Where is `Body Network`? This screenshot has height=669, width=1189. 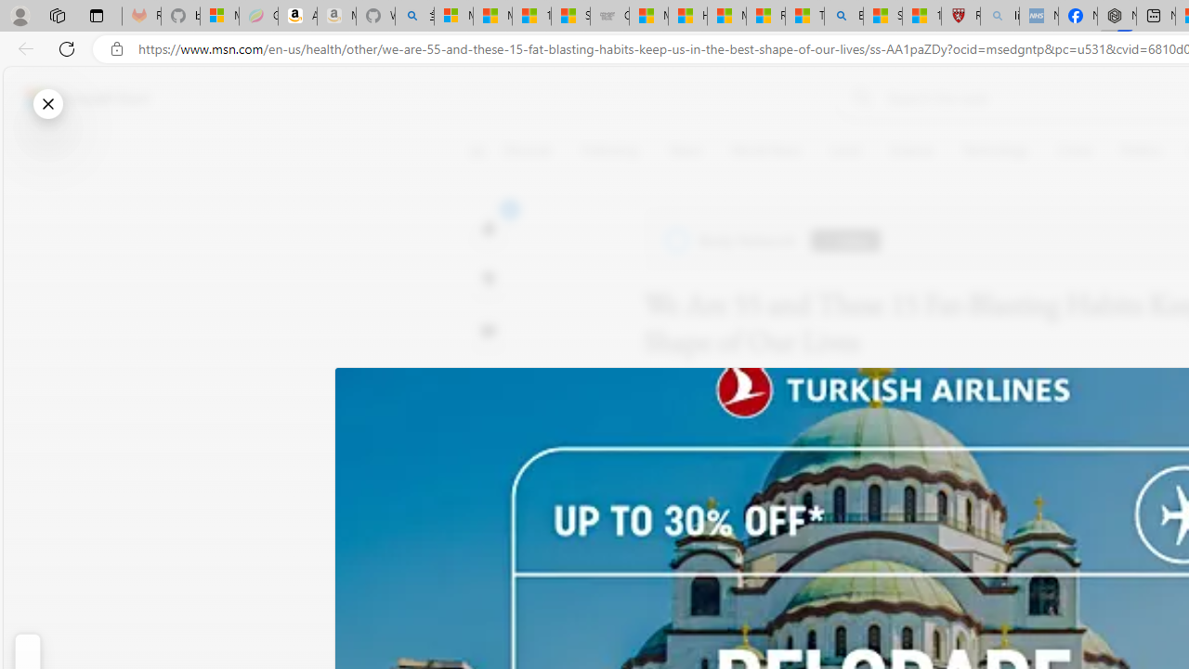 Body Network is located at coordinates (732, 241).